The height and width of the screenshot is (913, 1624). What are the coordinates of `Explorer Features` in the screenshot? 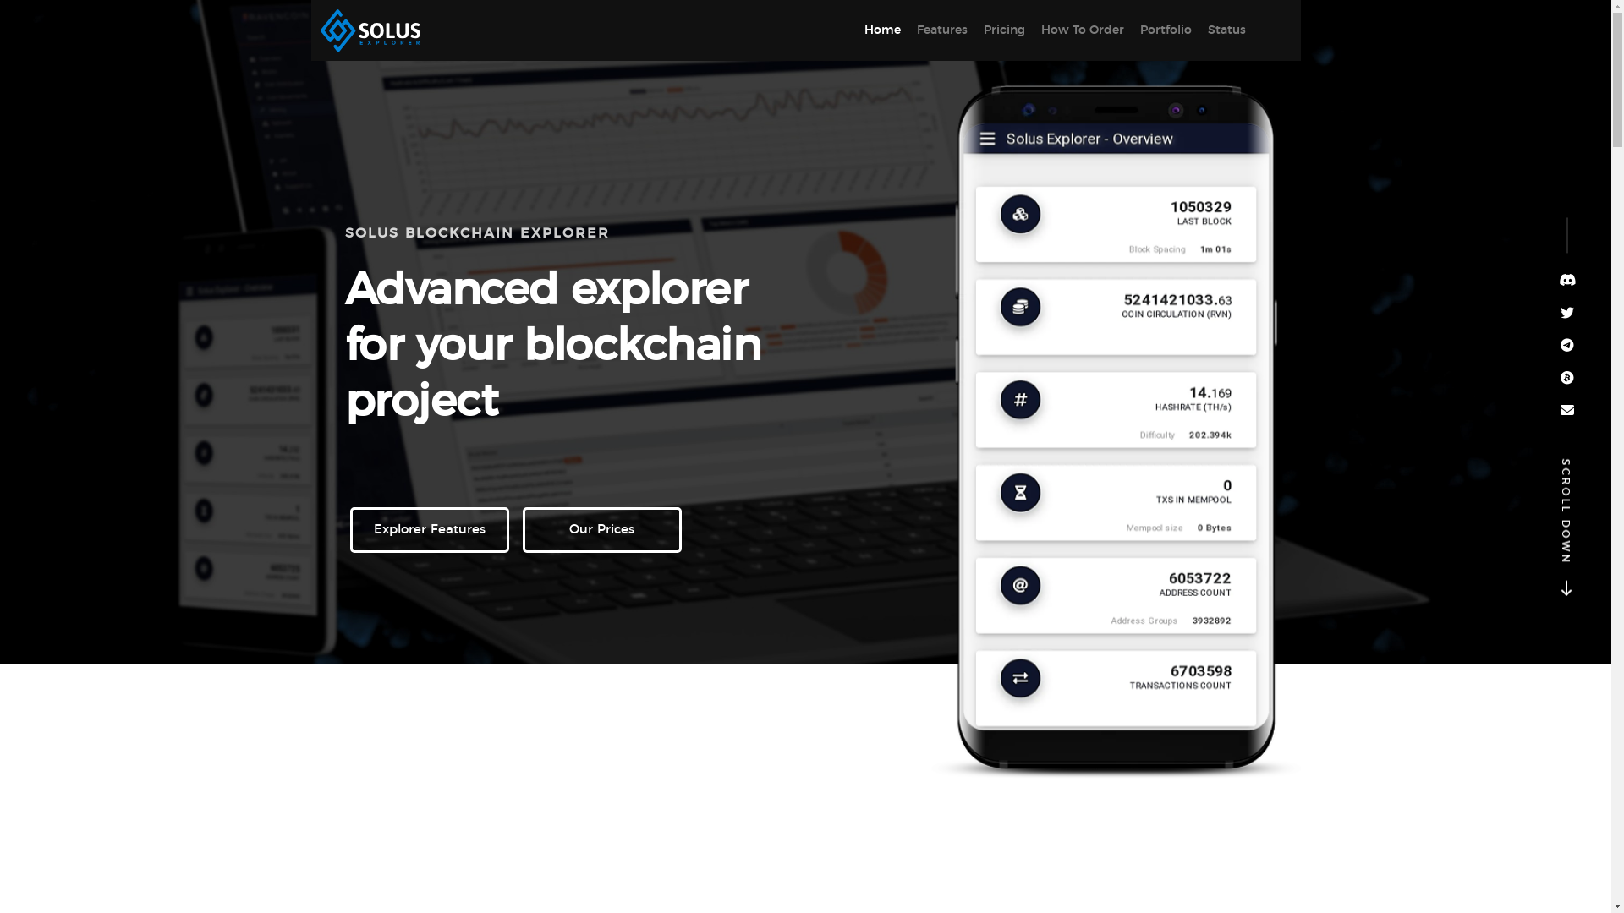 It's located at (430, 530).